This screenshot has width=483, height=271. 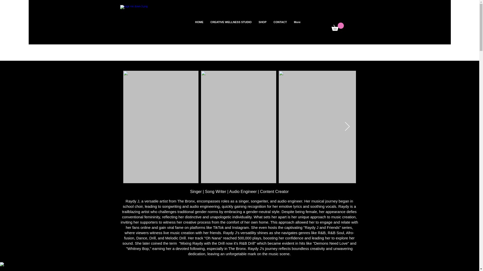 I want to click on HOME, so click(x=199, y=27).